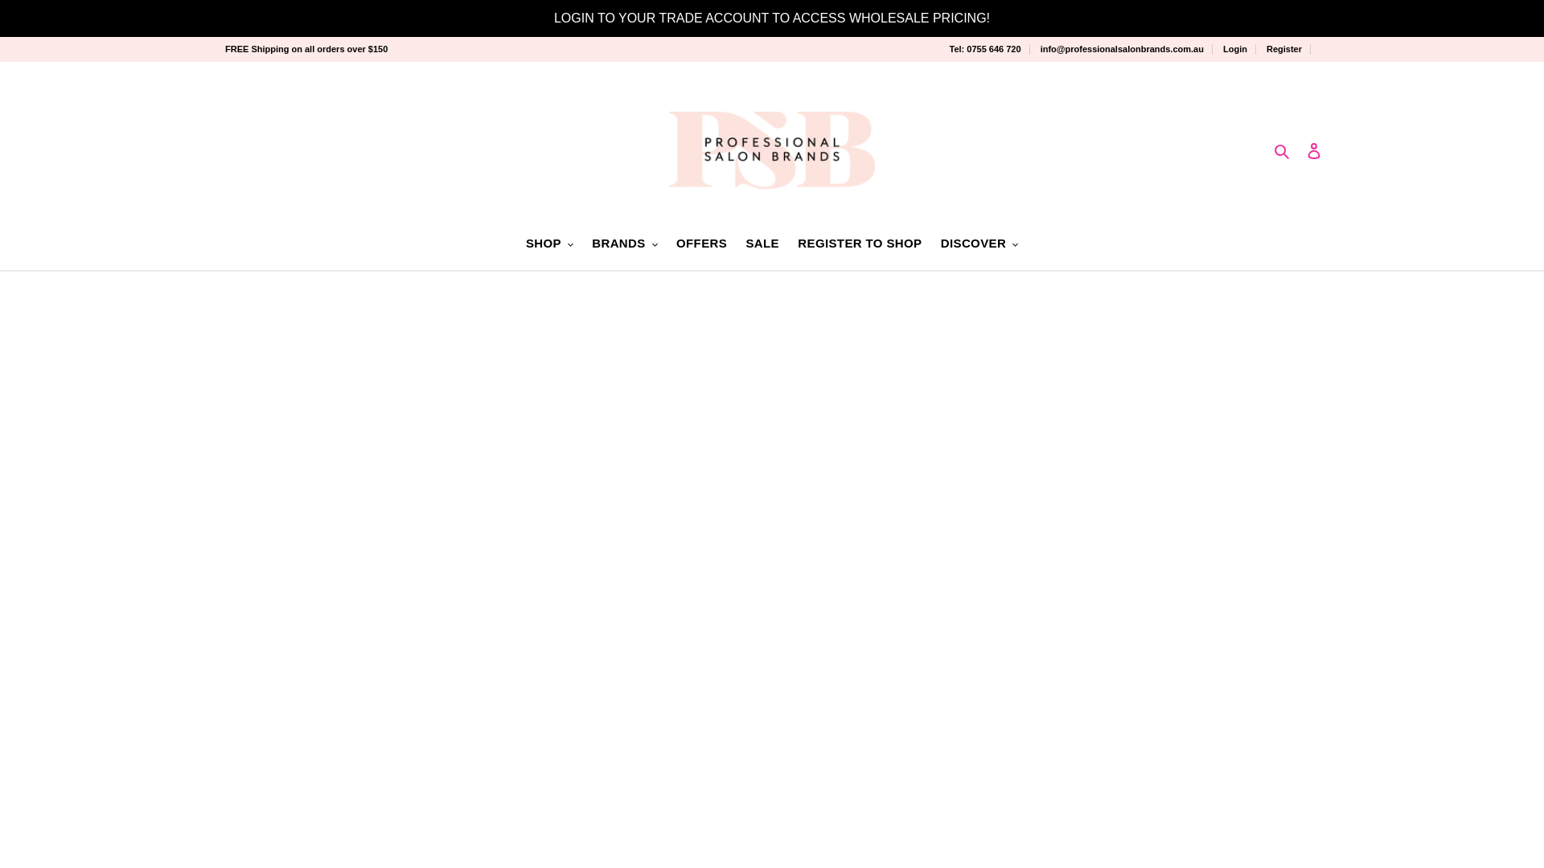 This screenshot has width=1544, height=868. I want to click on Register, so click(1288, 49).